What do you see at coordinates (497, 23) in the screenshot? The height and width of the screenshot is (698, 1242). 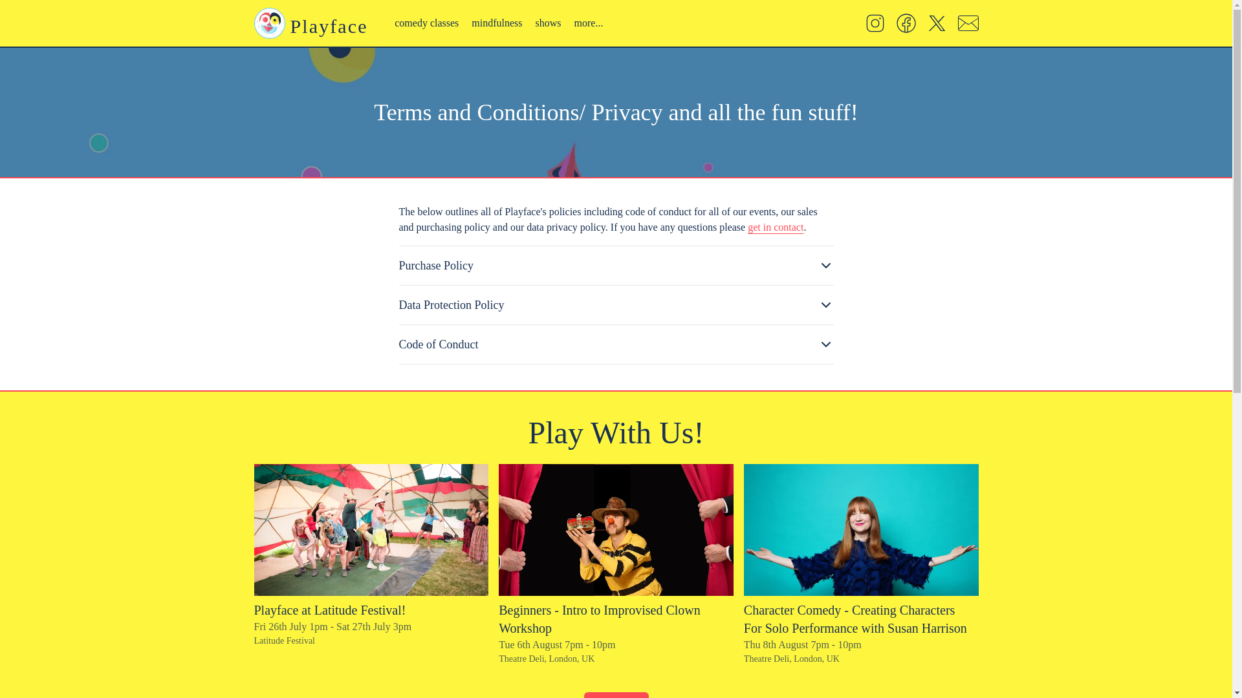 I see `mindfulness` at bounding box center [497, 23].